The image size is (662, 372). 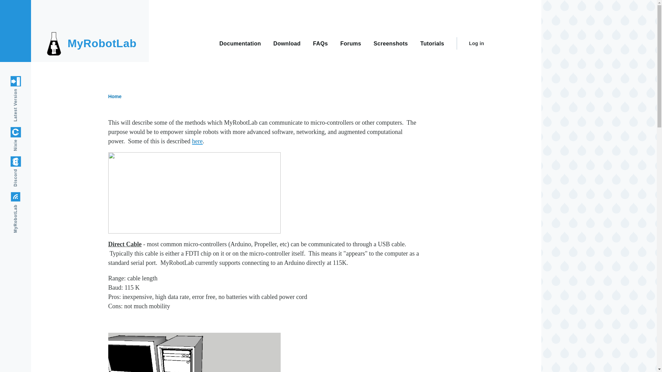 What do you see at coordinates (31, 197) in the screenshot?
I see `MyRobotLab` at bounding box center [31, 197].